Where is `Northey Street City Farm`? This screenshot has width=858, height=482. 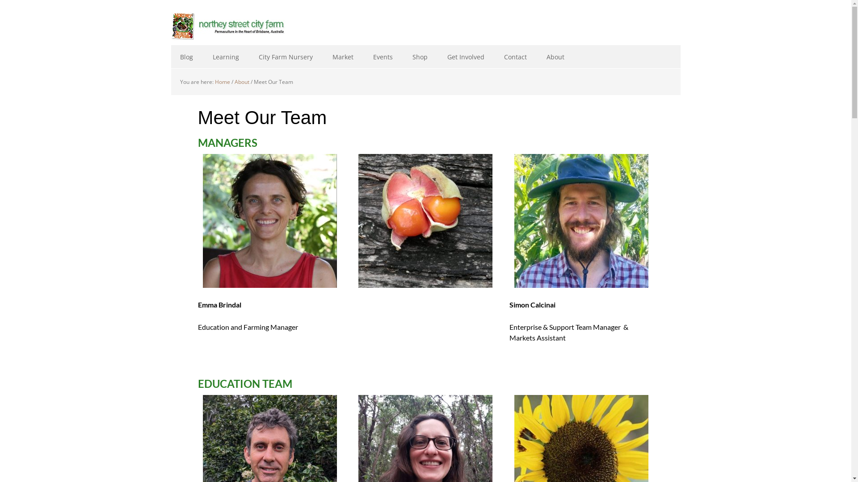 Northey Street City Farm is located at coordinates (229, 27).